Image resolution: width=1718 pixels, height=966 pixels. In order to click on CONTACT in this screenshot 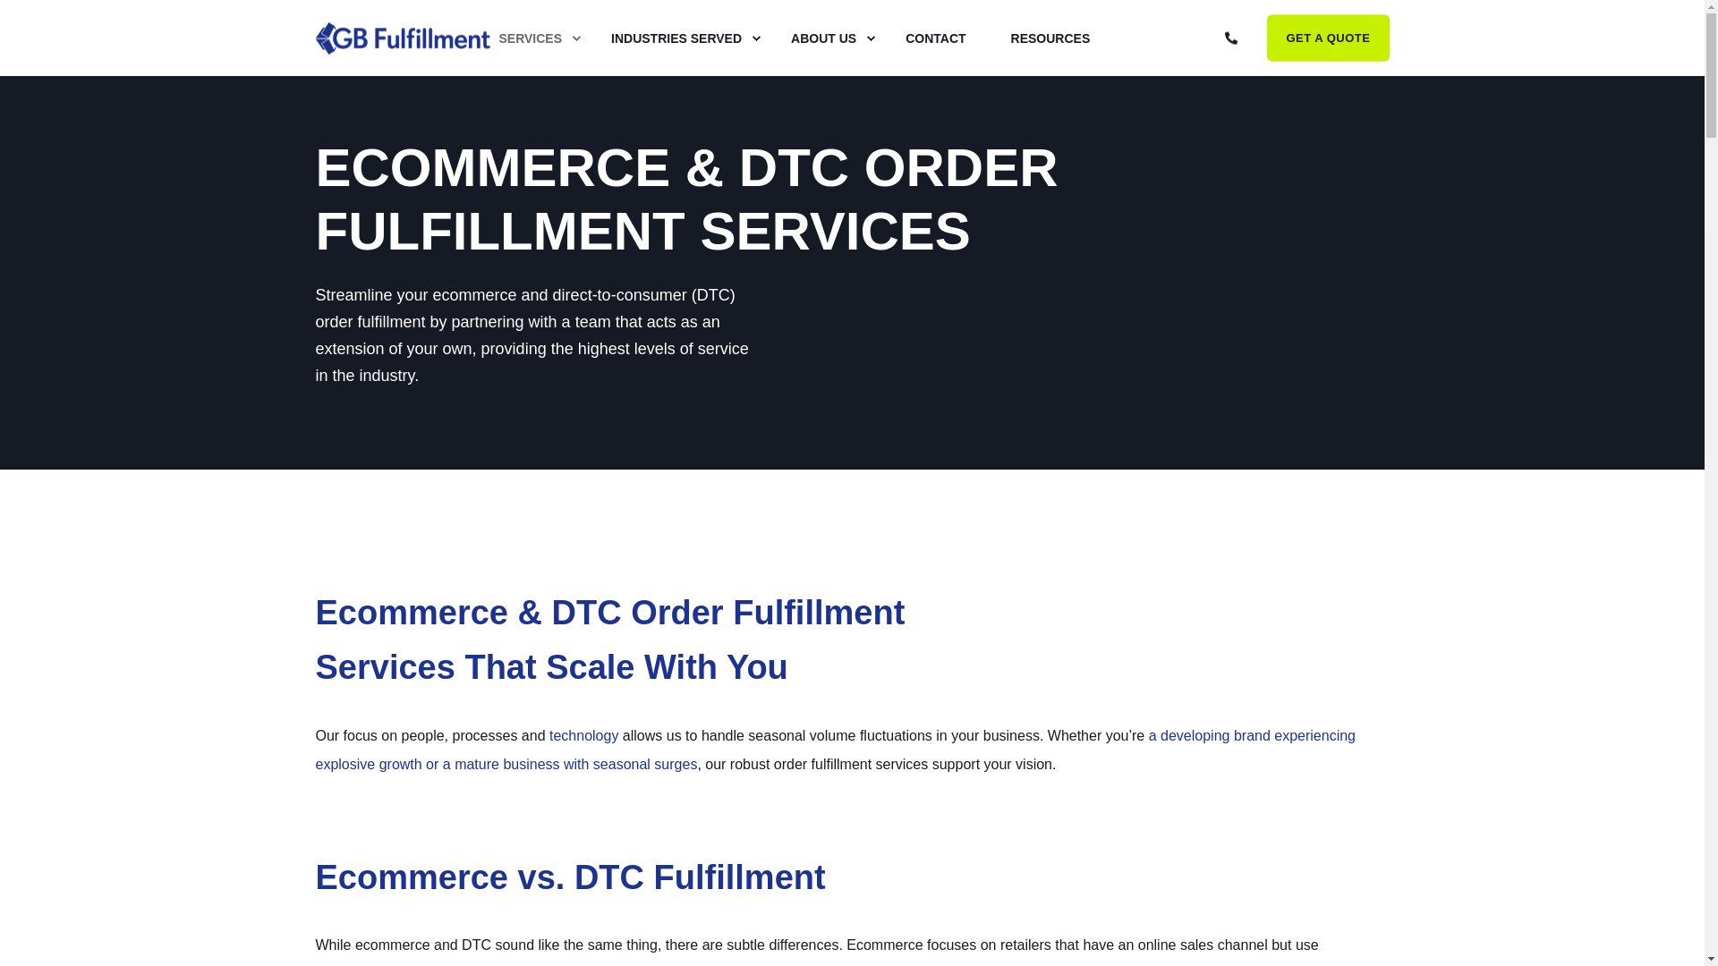, I will do `click(935, 38)`.